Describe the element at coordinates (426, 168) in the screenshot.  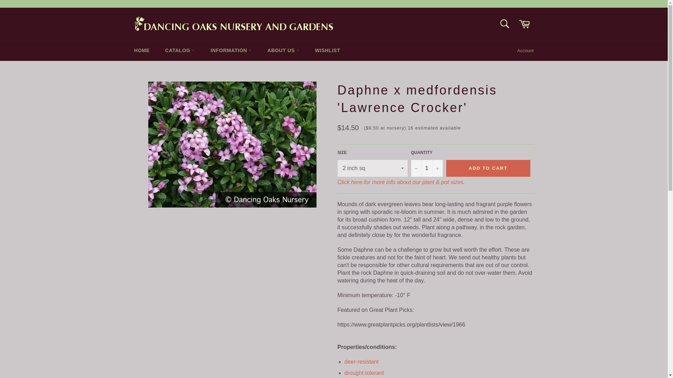
I see `1` at that location.